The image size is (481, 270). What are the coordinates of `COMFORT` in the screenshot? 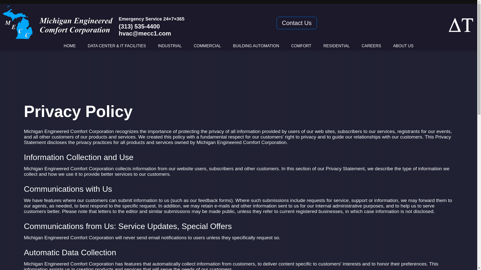 It's located at (301, 46).